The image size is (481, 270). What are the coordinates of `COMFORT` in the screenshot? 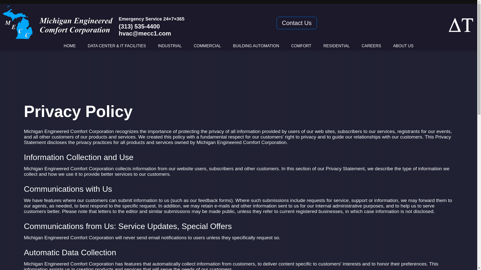 It's located at (301, 46).